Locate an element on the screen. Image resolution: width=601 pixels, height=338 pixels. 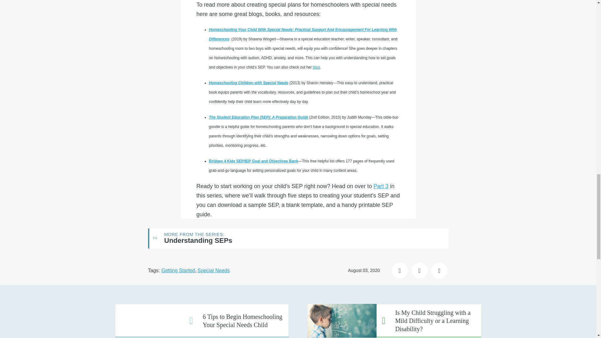
Getting Started is located at coordinates (178, 270).